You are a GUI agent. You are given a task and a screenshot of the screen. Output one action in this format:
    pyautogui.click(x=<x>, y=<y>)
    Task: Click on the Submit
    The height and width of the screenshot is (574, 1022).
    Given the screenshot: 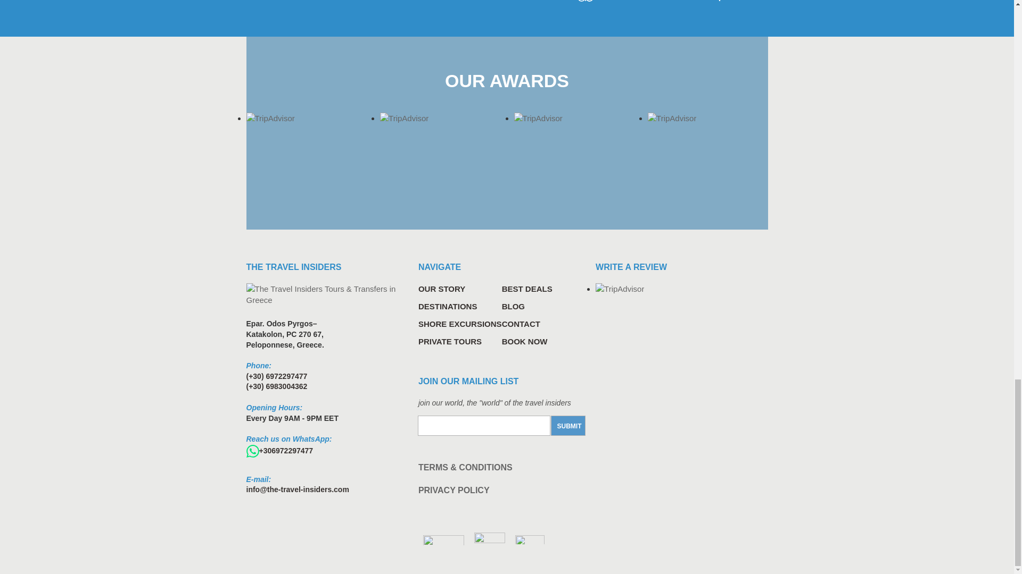 What is the action you would take?
    pyautogui.click(x=568, y=425)
    